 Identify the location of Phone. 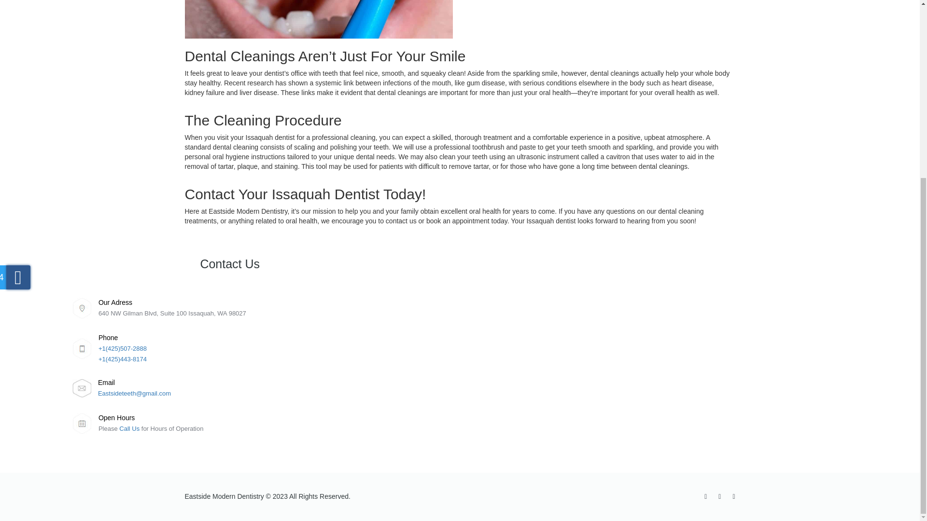
(108, 338).